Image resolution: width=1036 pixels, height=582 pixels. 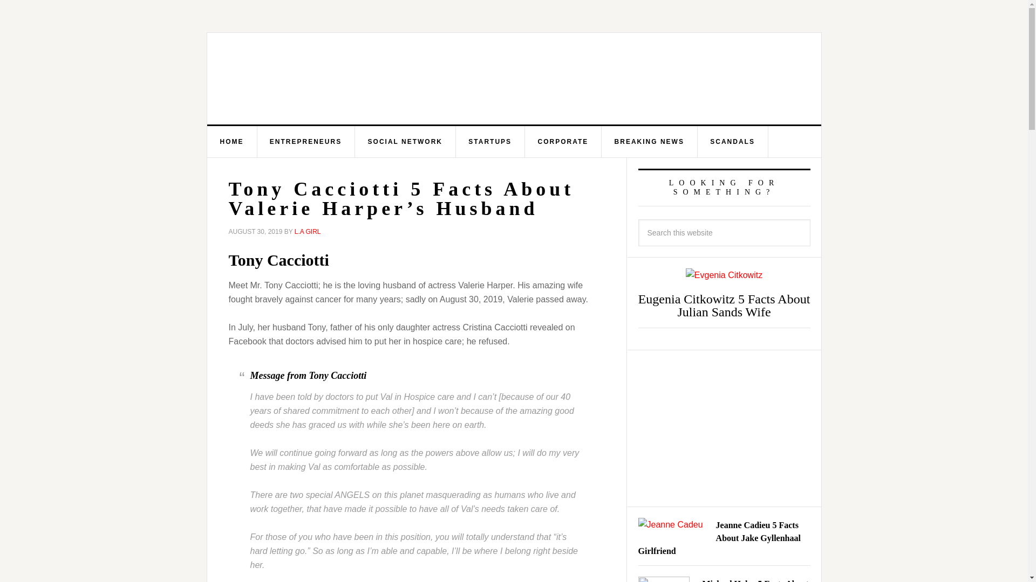 I want to click on Eugenia Citkowitz 5 Facts About Julian Sands Wife, so click(x=724, y=305).